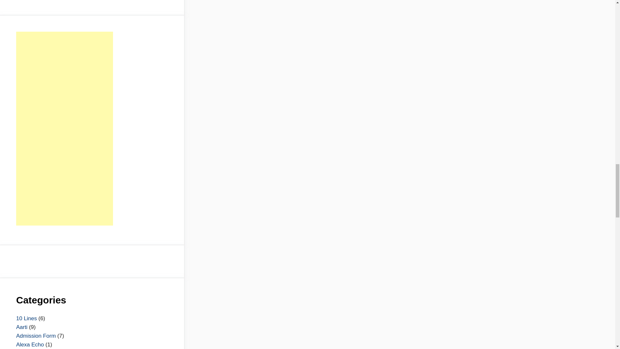  I want to click on 10 Lines, so click(26, 318).